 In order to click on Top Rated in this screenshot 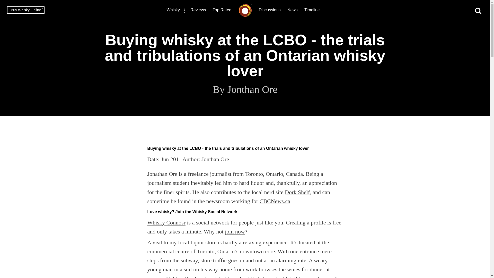, I will do `click(222, 11)`.